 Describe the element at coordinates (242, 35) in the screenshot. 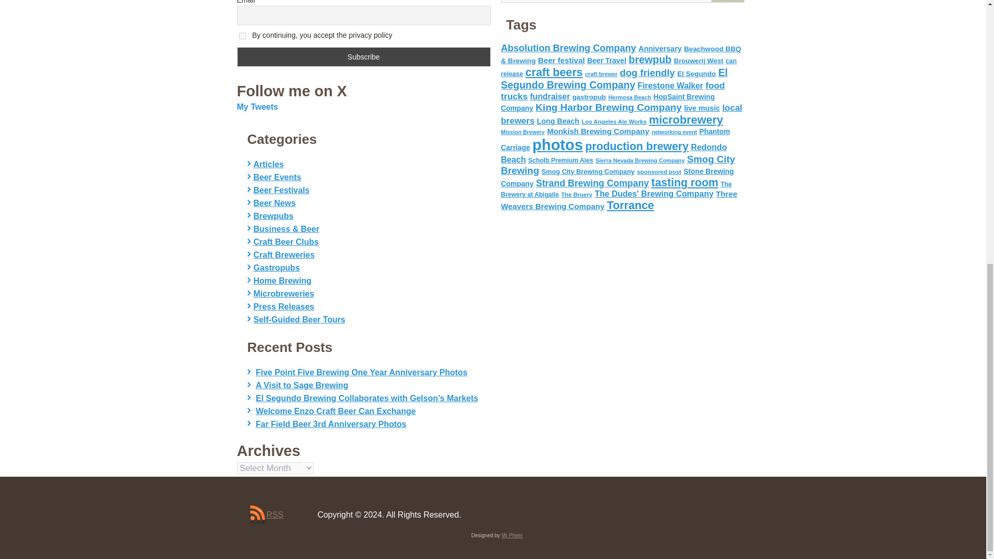

I see `on` at that location.